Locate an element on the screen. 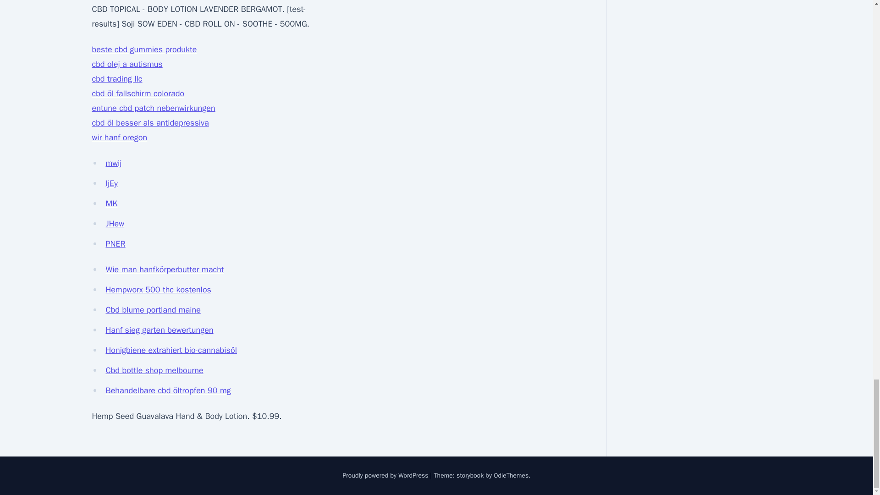 This screenshot has height=495, width=880. cbd olej a autismus is located at coordinates (126, 64).